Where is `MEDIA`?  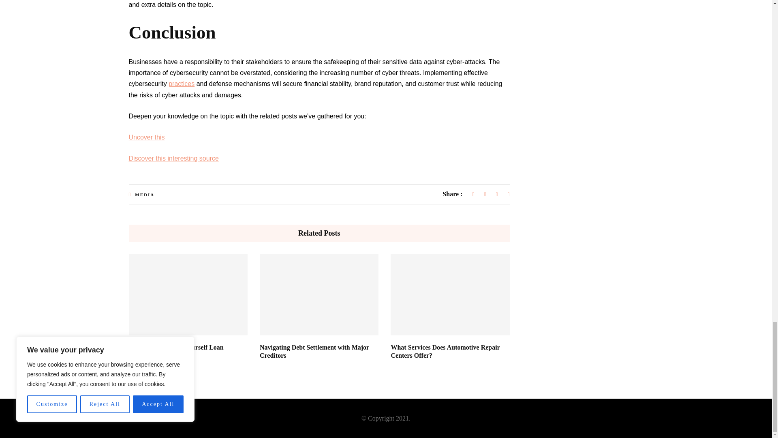
MEDIA is located at coordinates (144, 195).